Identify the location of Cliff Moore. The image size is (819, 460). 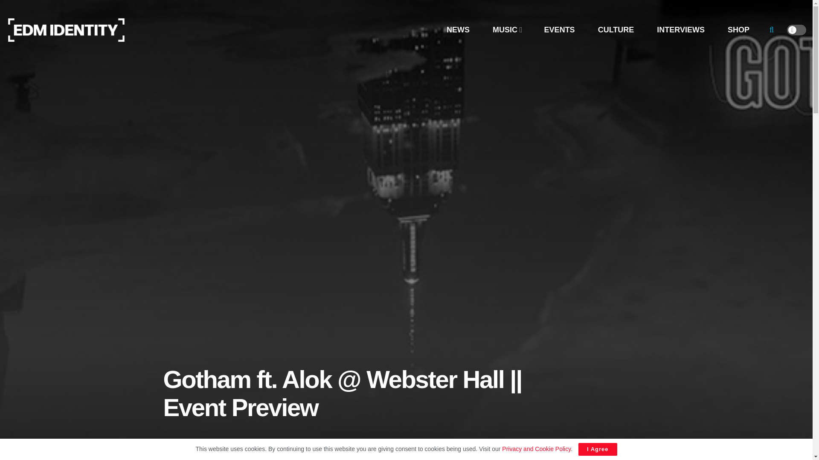
(222, 459).